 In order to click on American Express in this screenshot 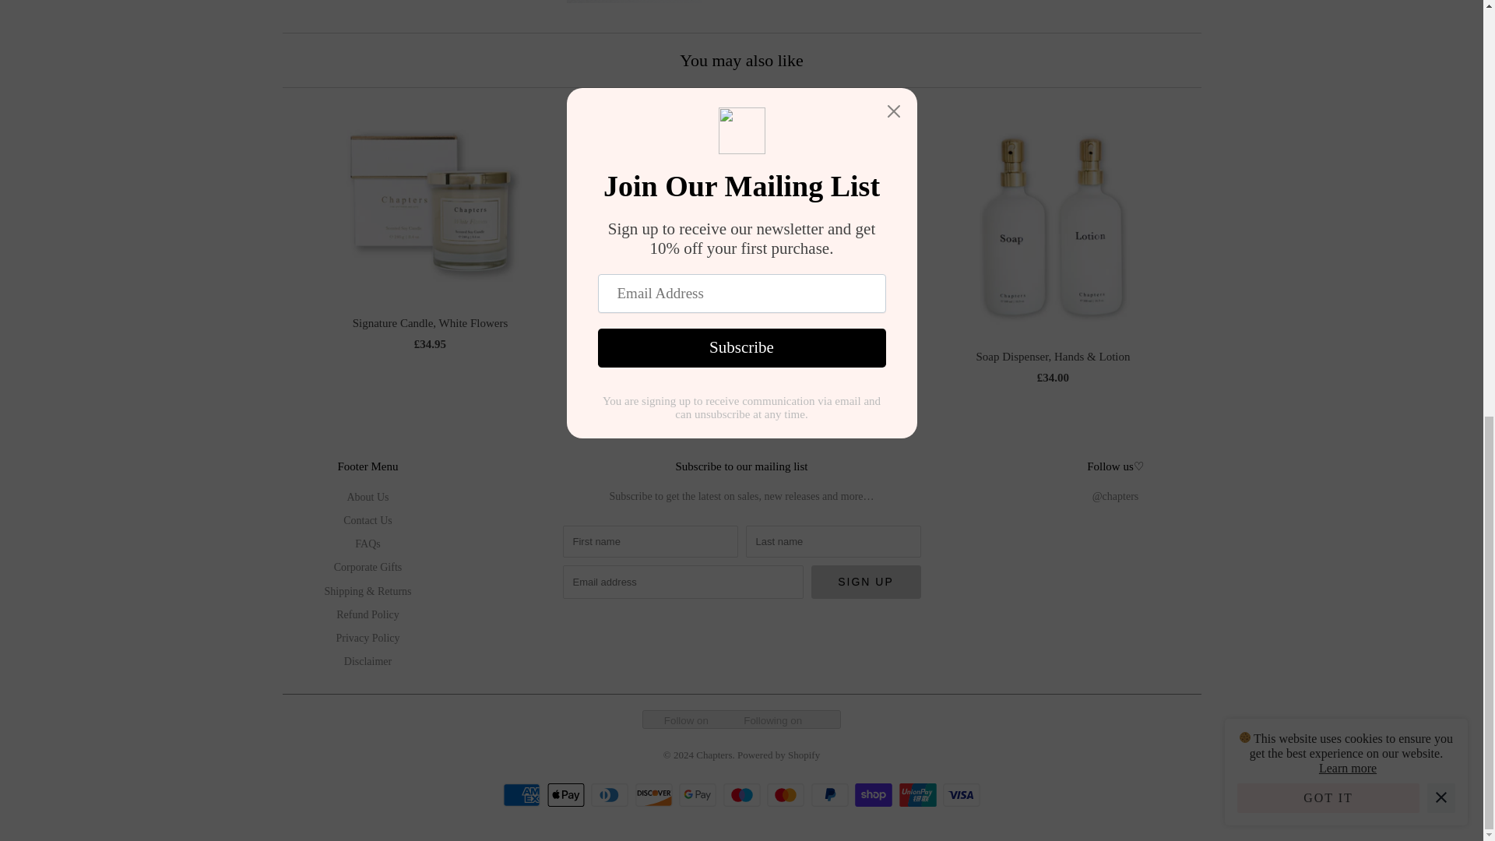, I will do `click(523, 794)`.